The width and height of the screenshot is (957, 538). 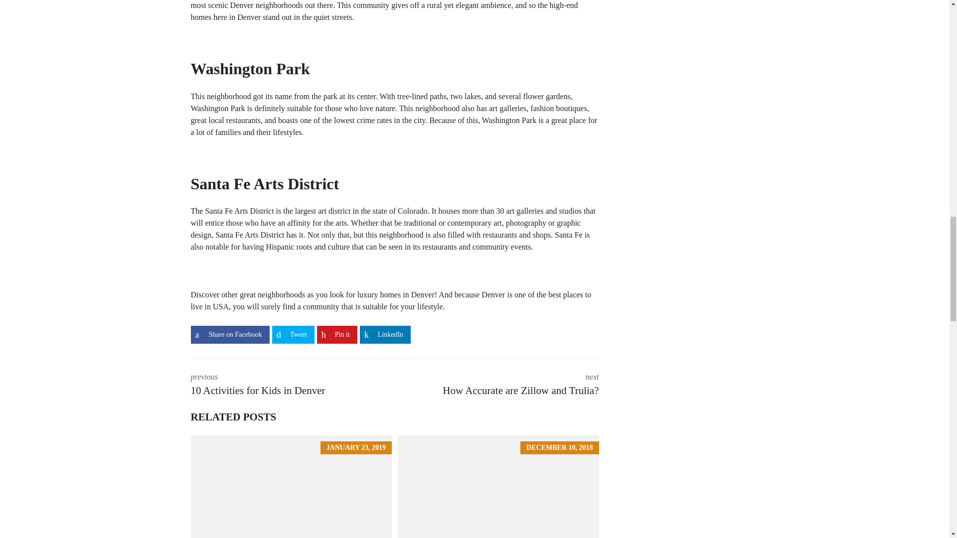 What do you see at coordinates (385, 335) in the screenshot?
I see `Share on LinkedIn` at bounding box center [385, 335].